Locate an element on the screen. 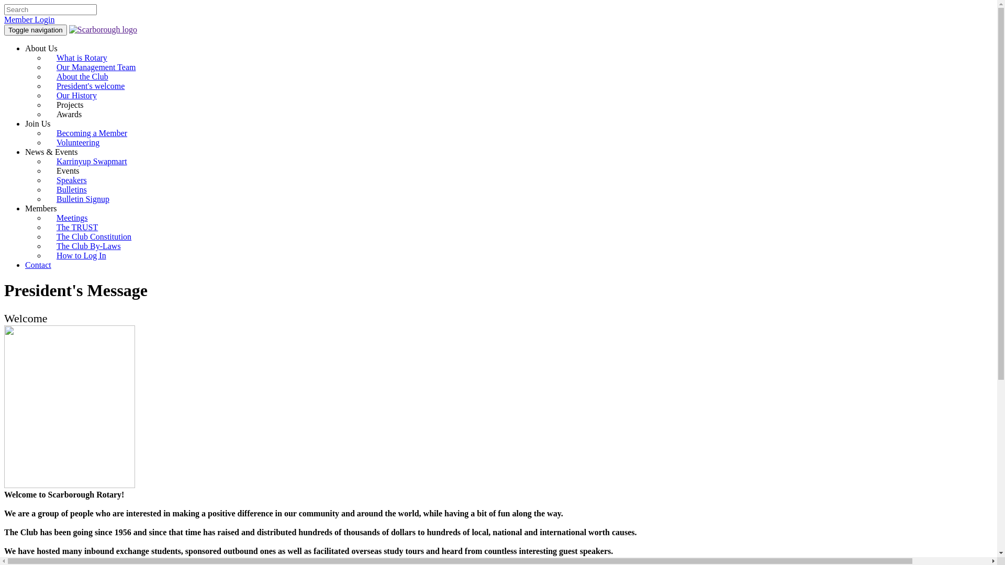  The TRUST is located at coordinates (77, 227).